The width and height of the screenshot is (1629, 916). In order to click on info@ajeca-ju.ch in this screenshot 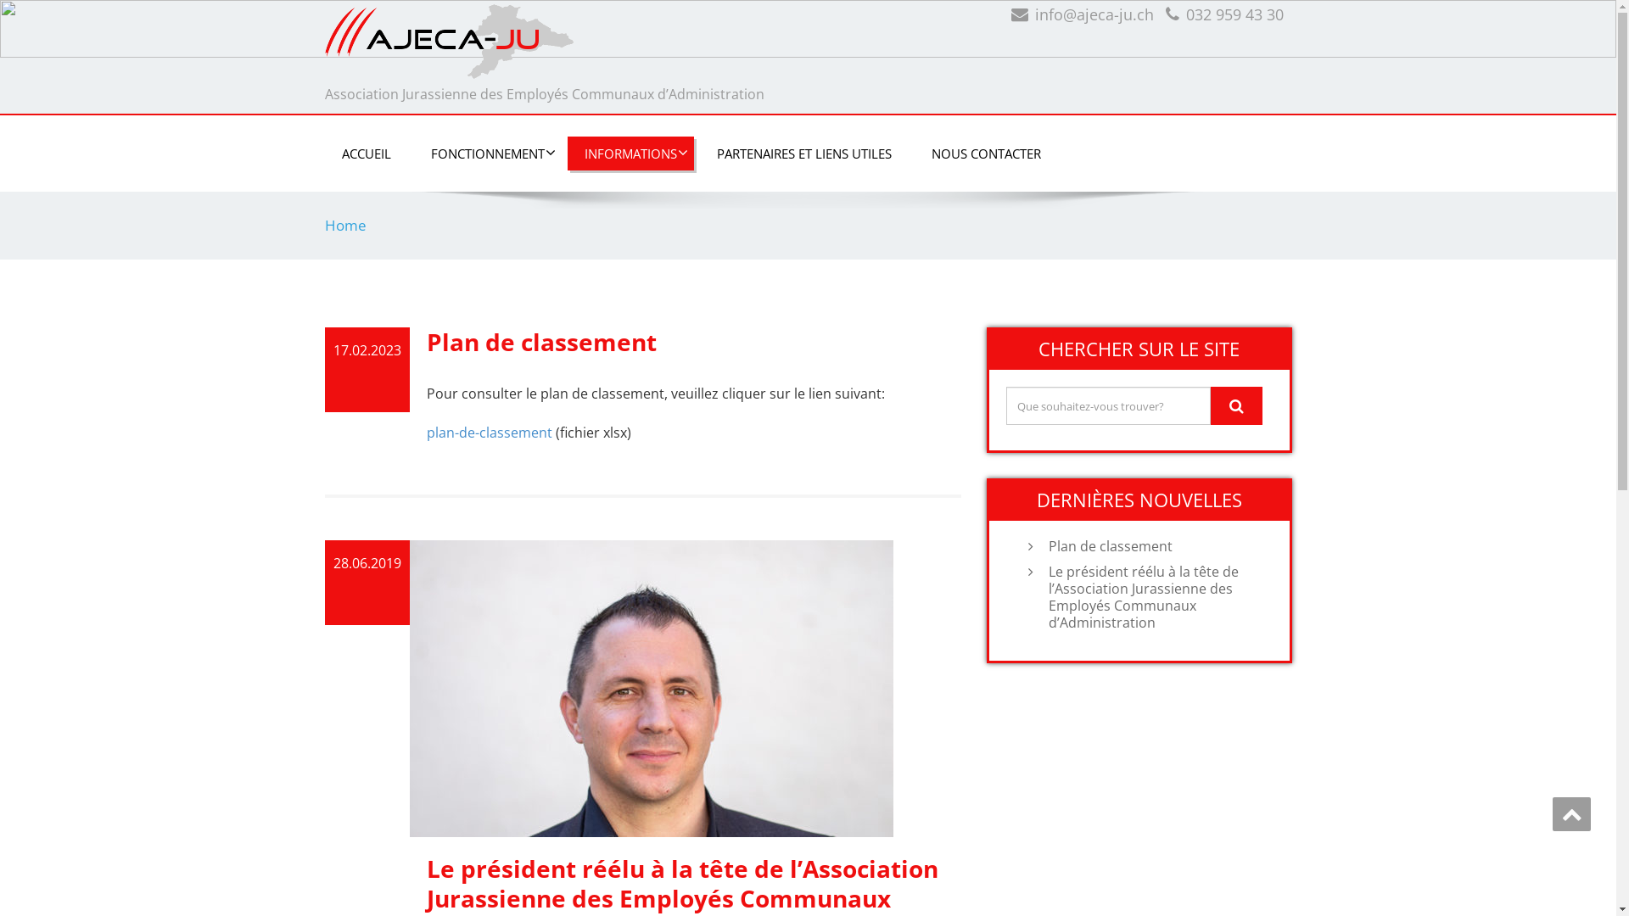, I will do `click(1094, 14)`.